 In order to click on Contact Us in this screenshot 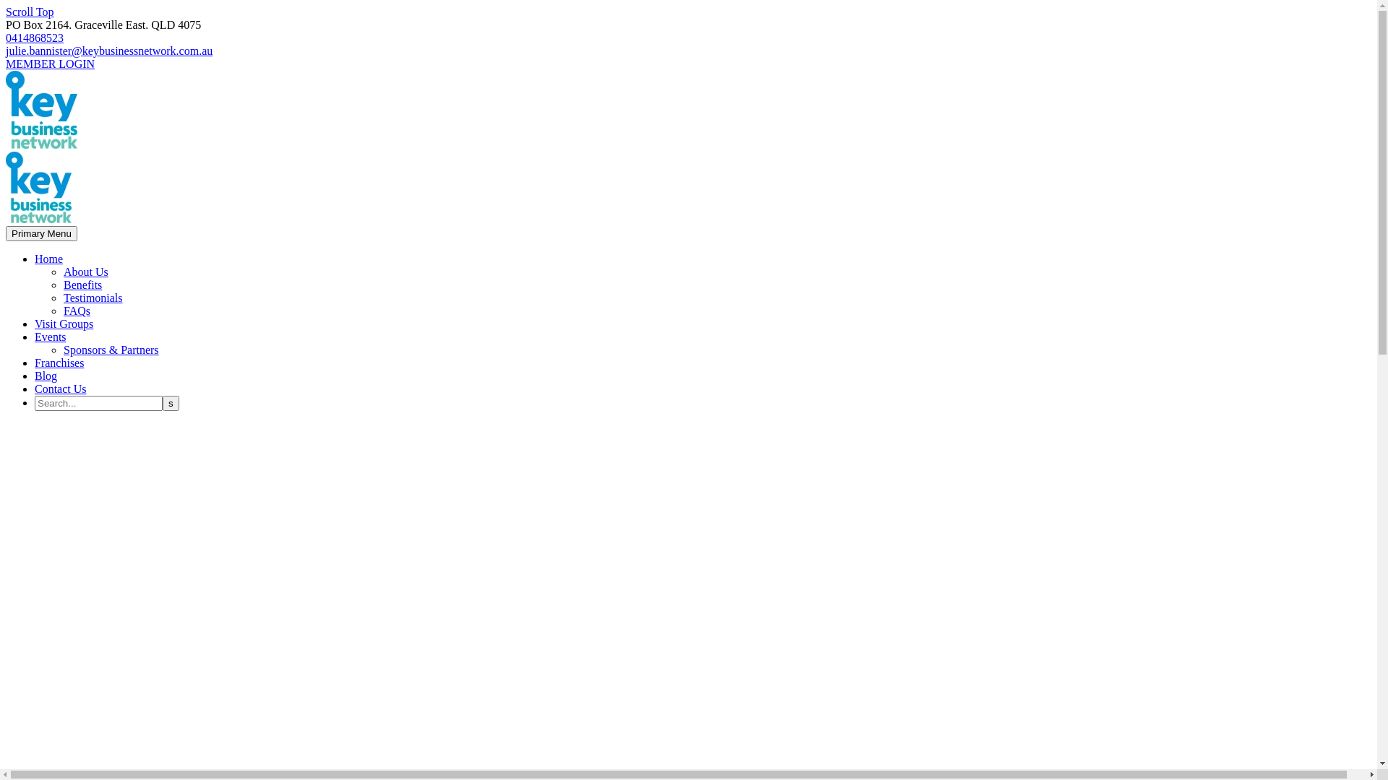, I will do `click(61, 389)`.